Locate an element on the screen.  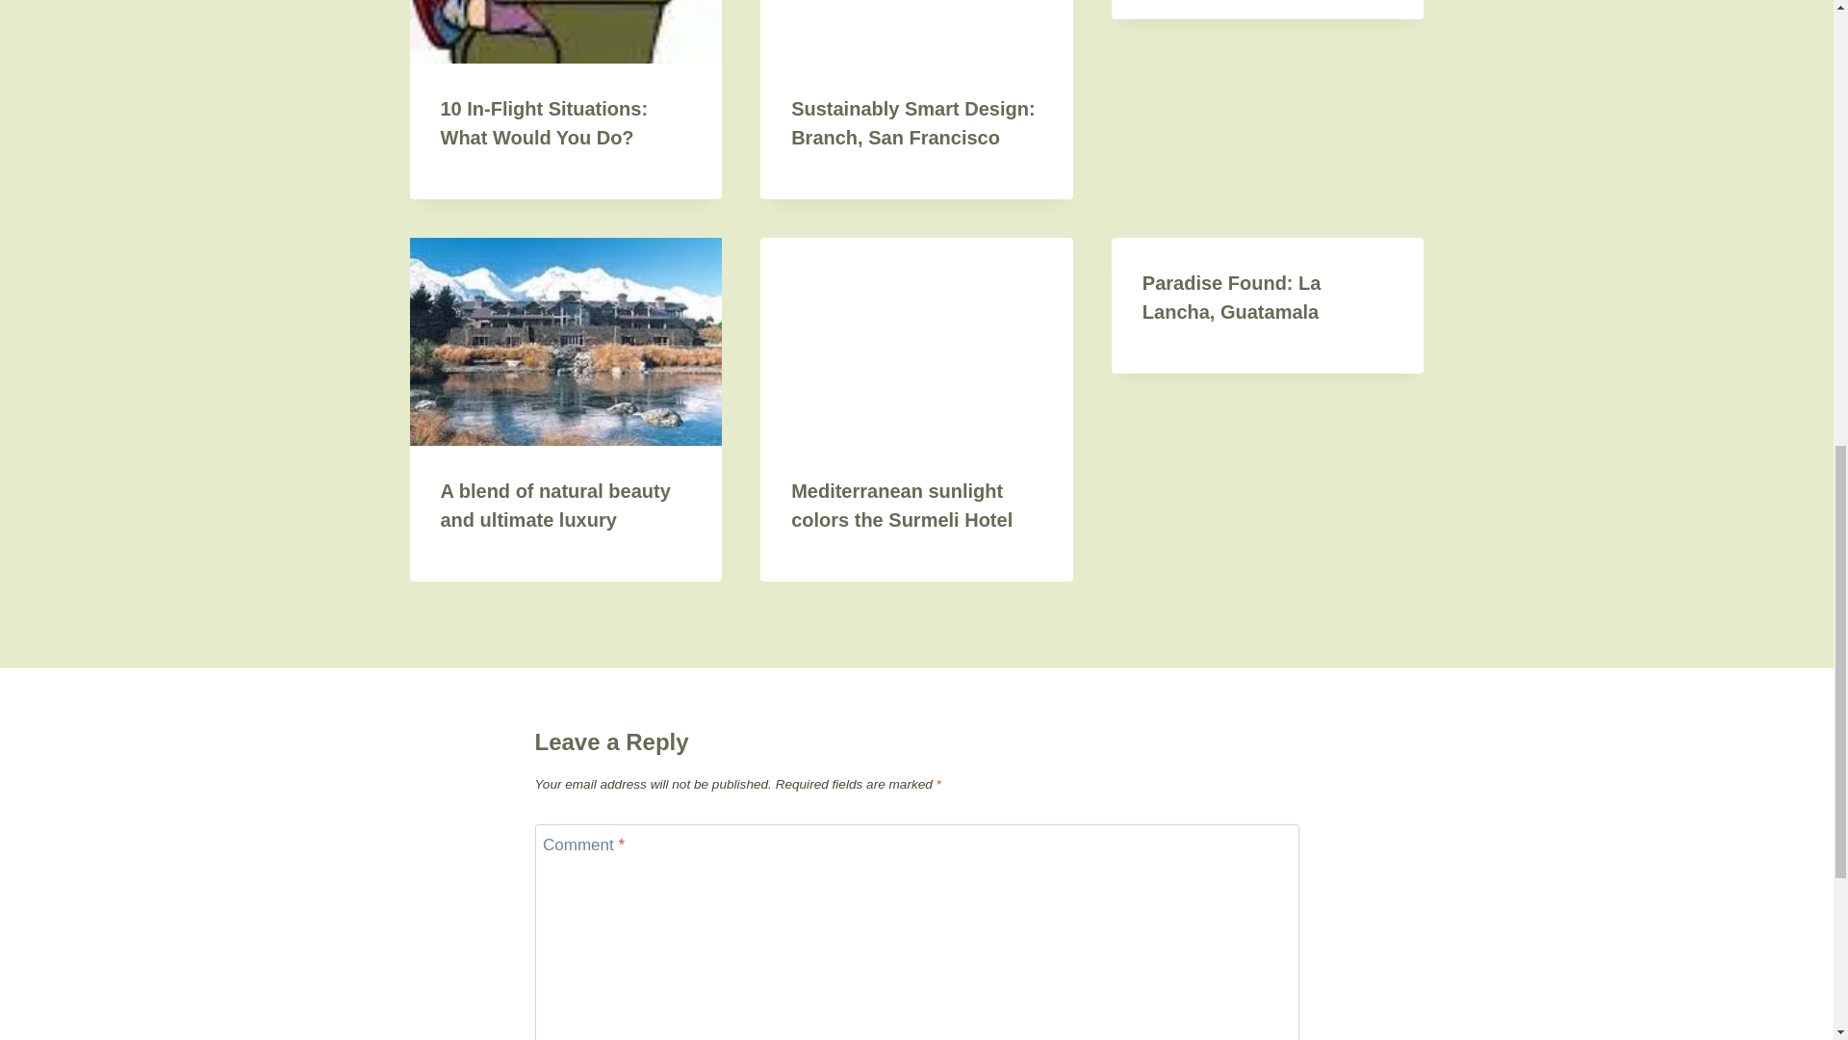
Sustainably Smart Design: Branch, San Francisco is located at coordinates (912, 123).